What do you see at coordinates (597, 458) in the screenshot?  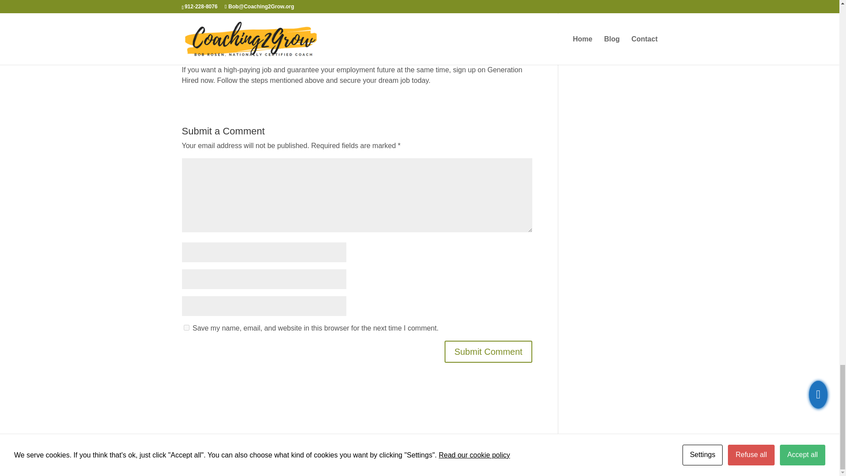 I see `Follow on LinkedIn` at bounding box center [597, 458].